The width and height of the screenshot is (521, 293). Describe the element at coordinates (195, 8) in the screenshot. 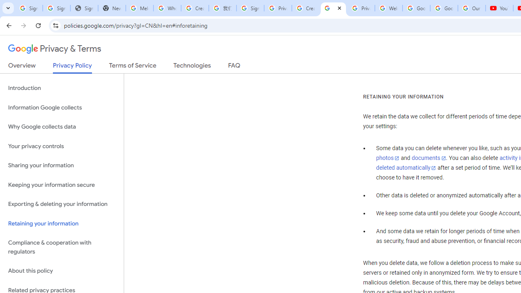

I see `Create your Google Account` at that location.